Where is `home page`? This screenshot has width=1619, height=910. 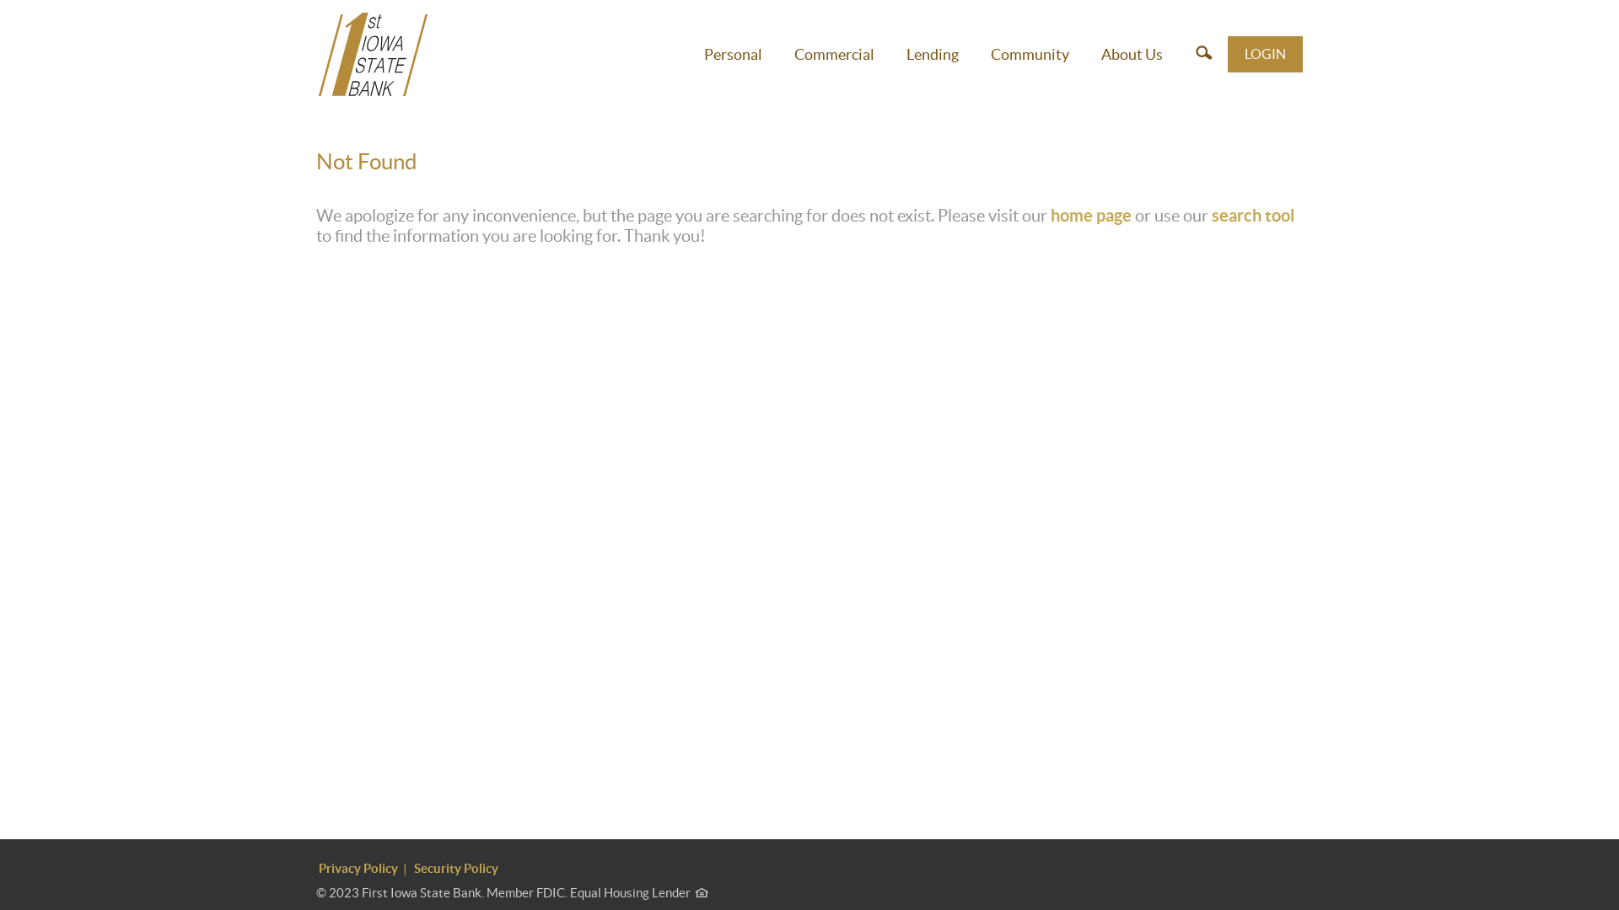
home page is located at coordinates (1091, 216).